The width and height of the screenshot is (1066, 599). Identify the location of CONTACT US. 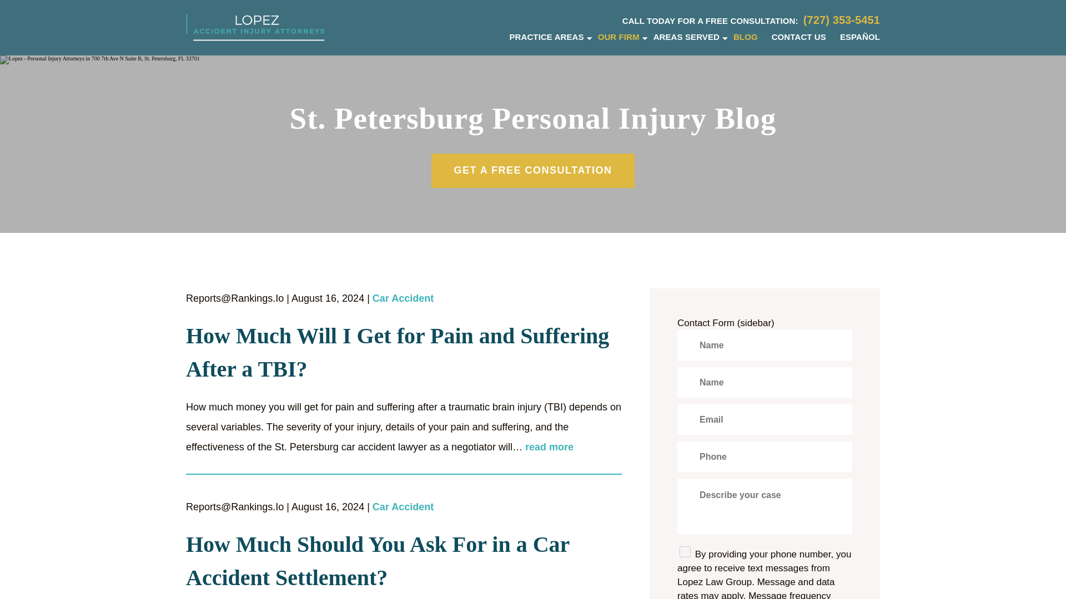
(799, 37).